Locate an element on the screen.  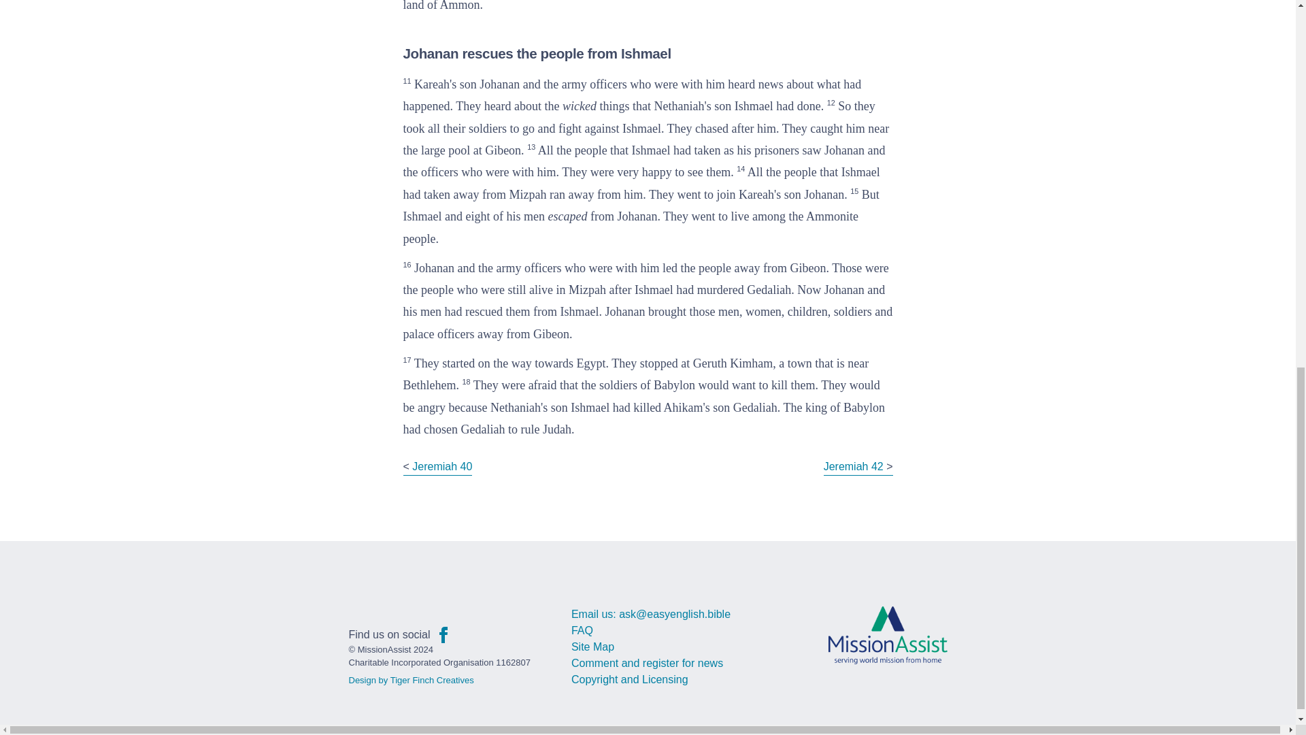
Jeremiah 40 is located at coordinates (442, 467).